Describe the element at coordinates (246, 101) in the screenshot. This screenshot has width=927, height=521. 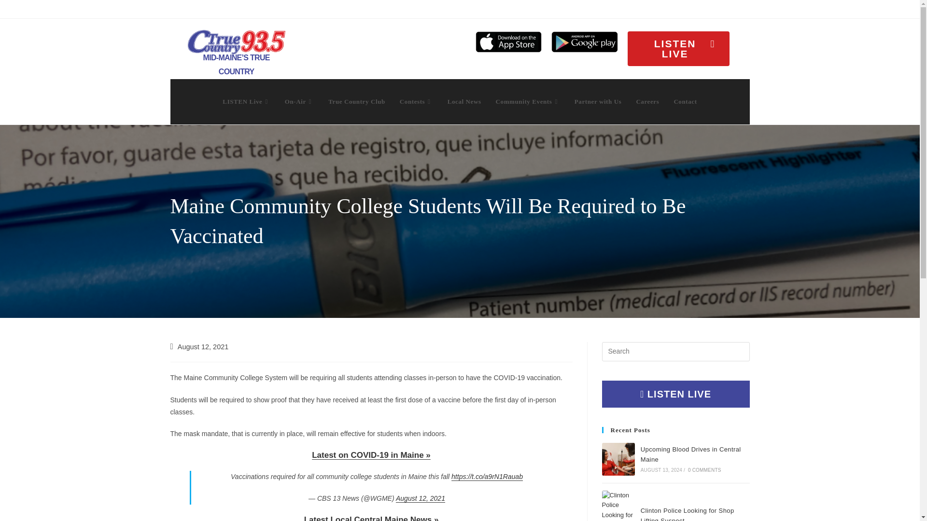
I see `LISTEN Live` at that location.